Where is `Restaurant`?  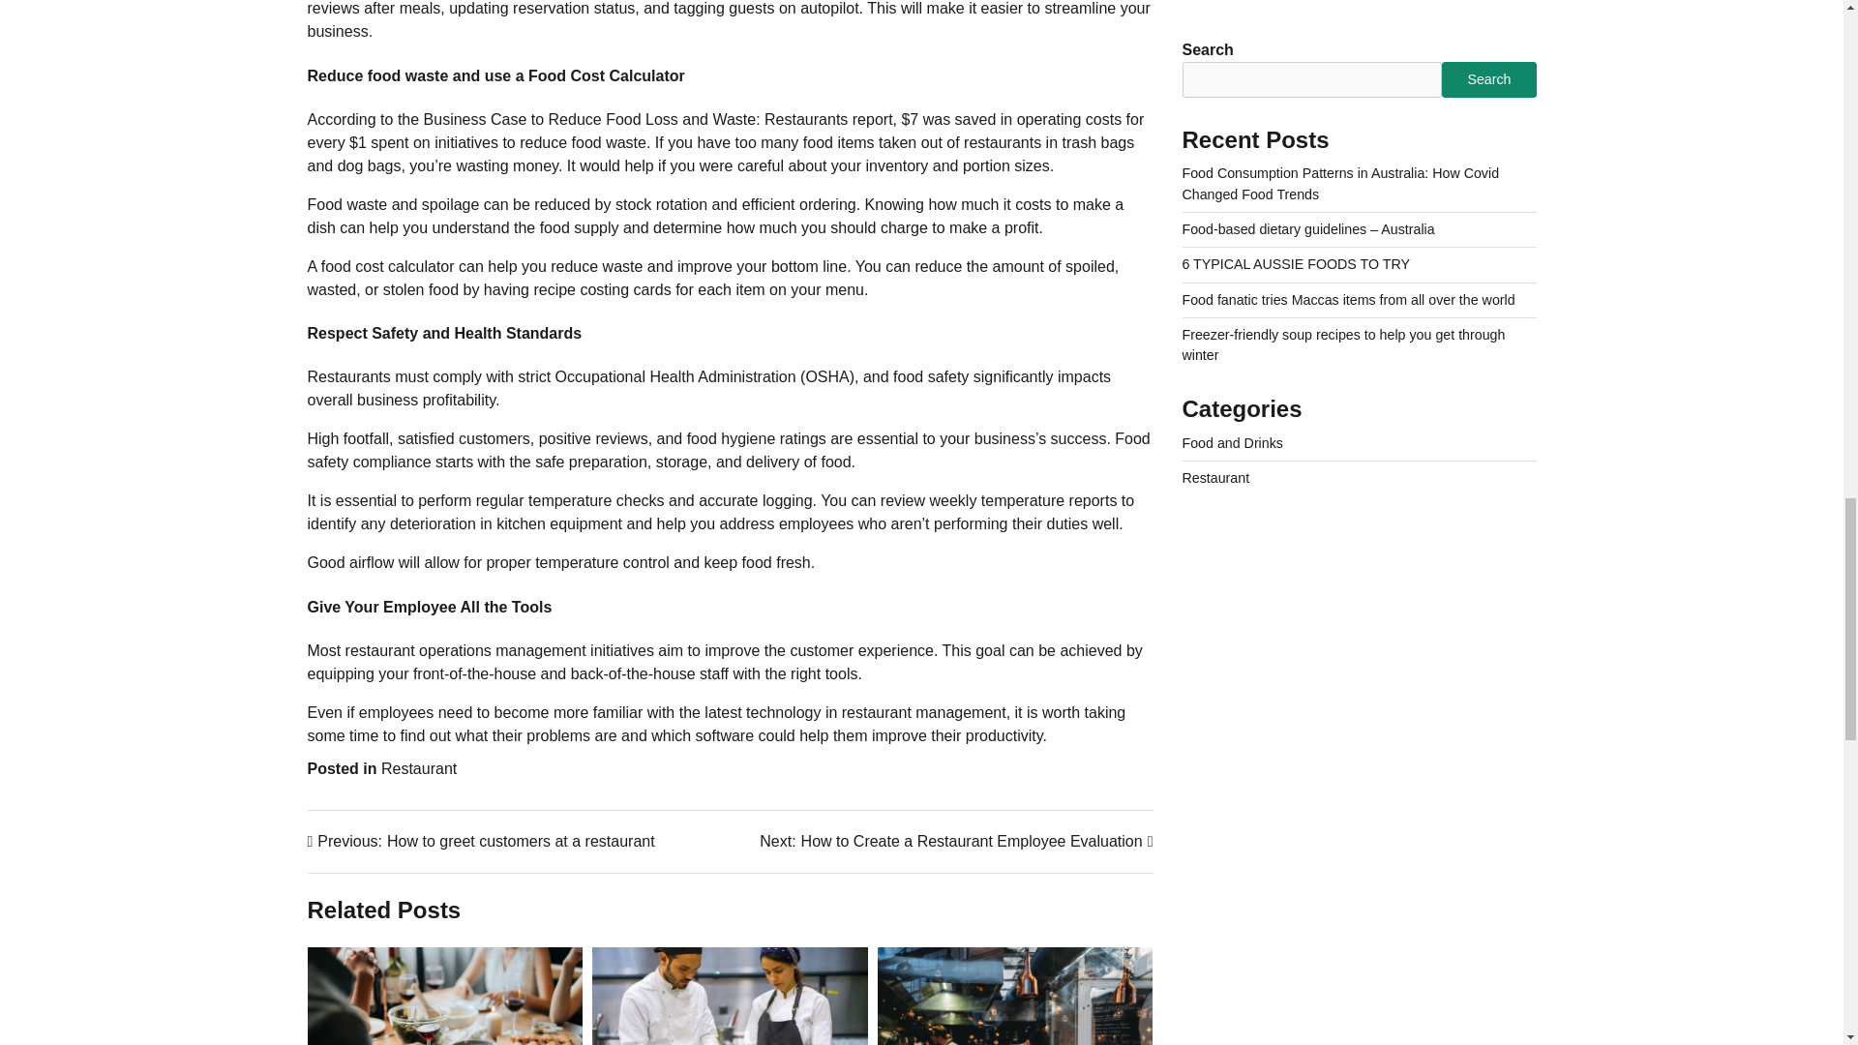
Restaurant is located at coordinates (482, 842).